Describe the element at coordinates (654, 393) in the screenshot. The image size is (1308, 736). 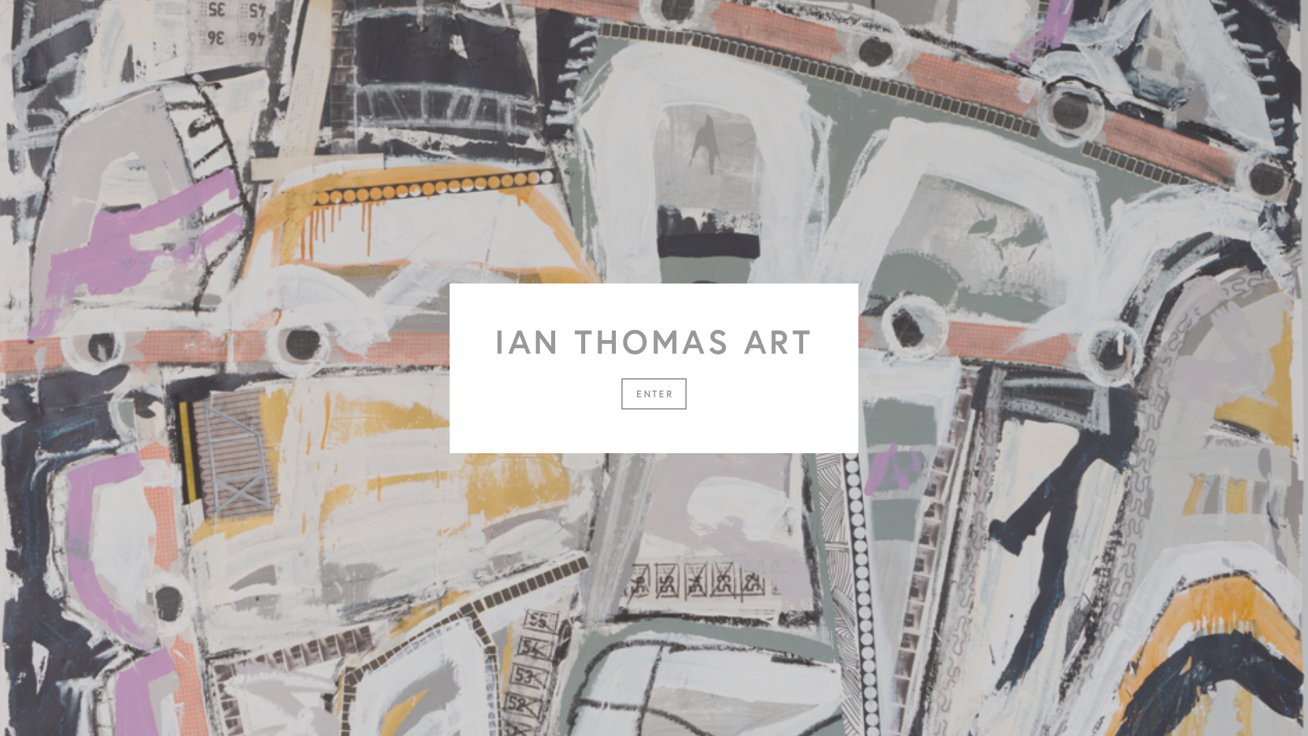
I see `ENTER` at that location.